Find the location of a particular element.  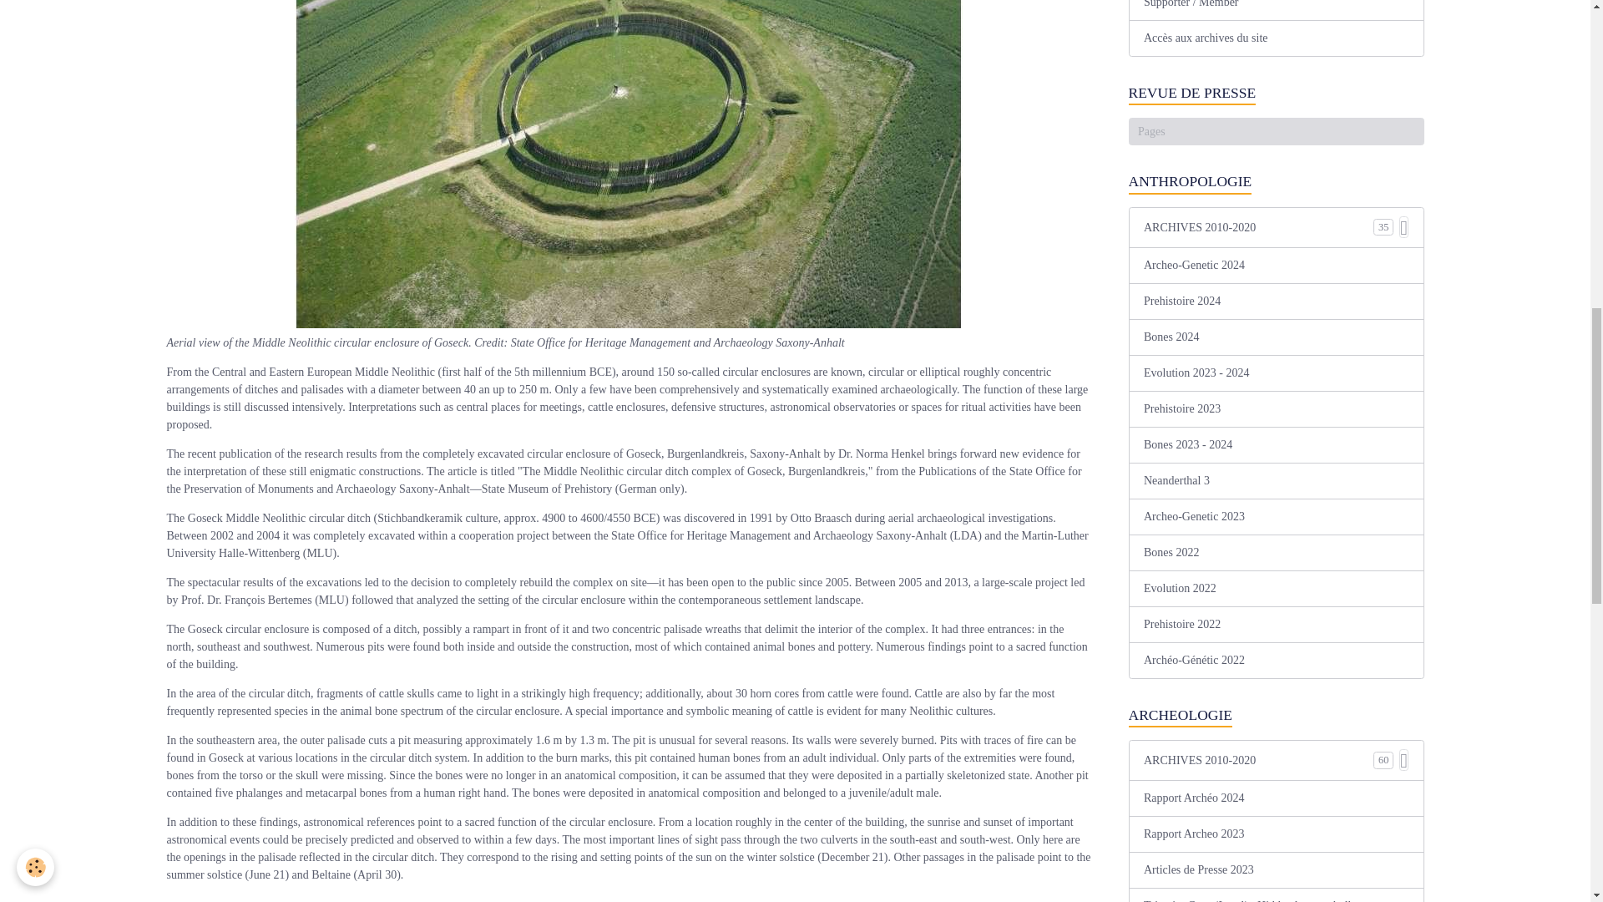

ANTHROPOLOGIE is located at coordinates (1276, 182).